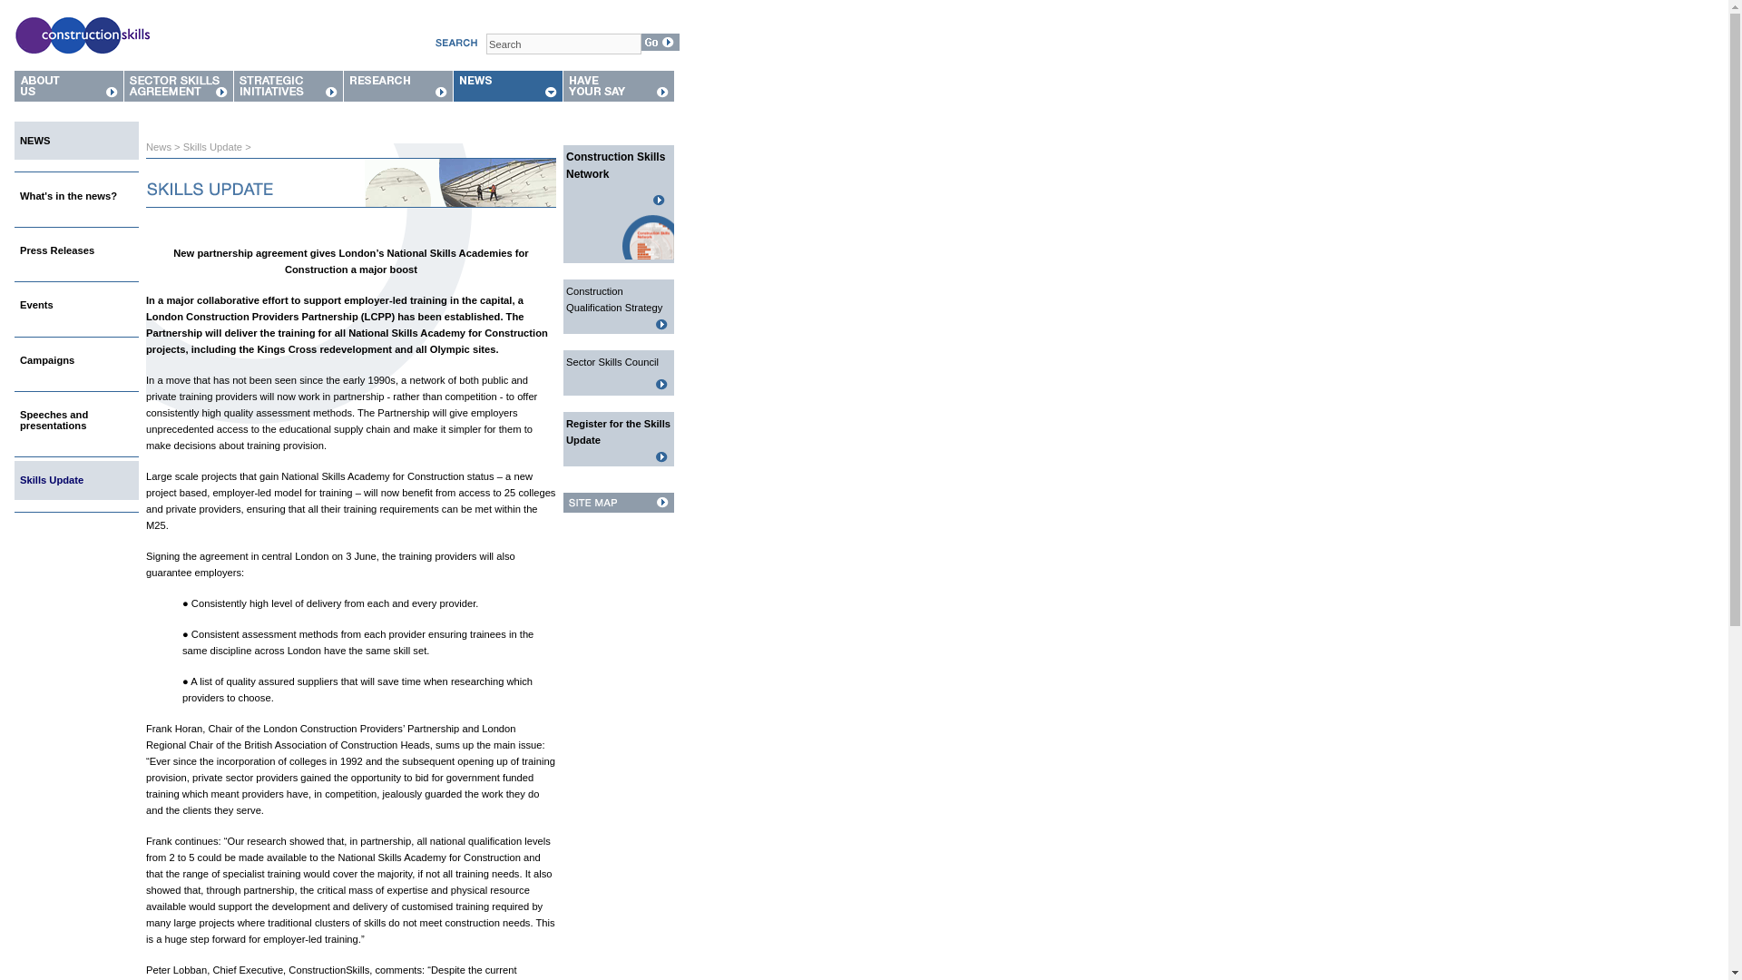 The image size is (1742, 980). I want to click on Register for the Skills Update, so click(619, 432).